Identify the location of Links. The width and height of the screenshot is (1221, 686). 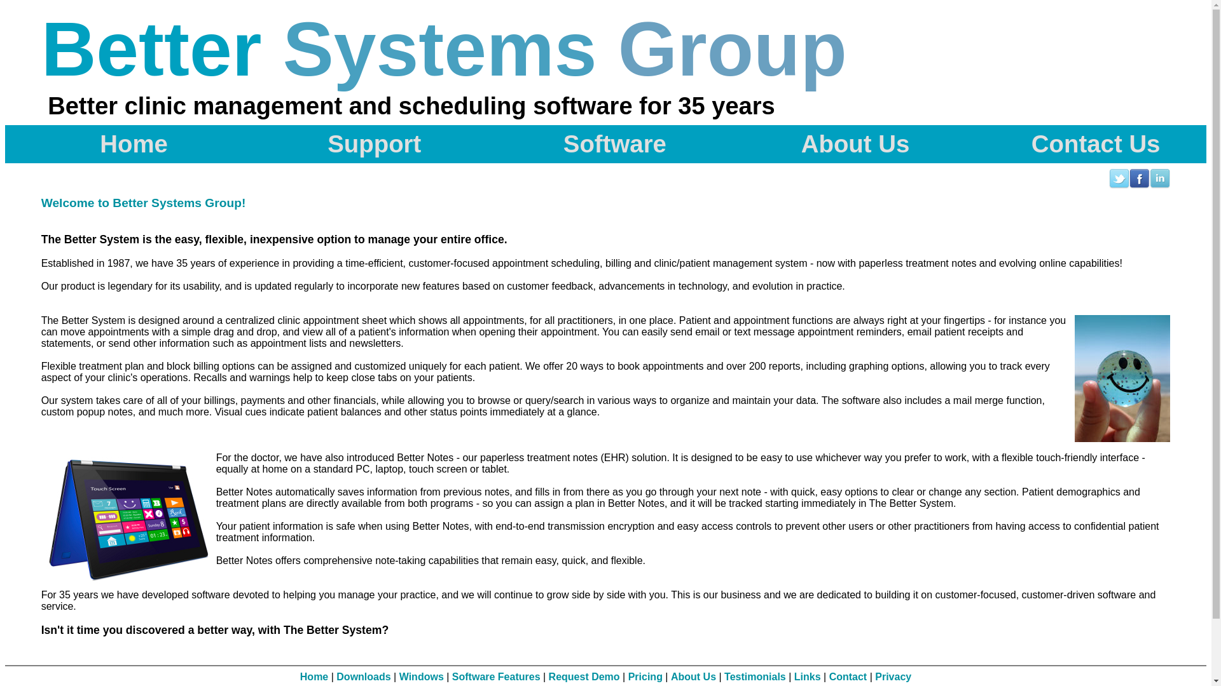
(808, 677).